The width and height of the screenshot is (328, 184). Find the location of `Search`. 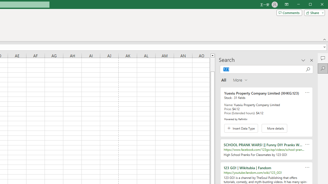

Search is located at coordinates (323, 68).